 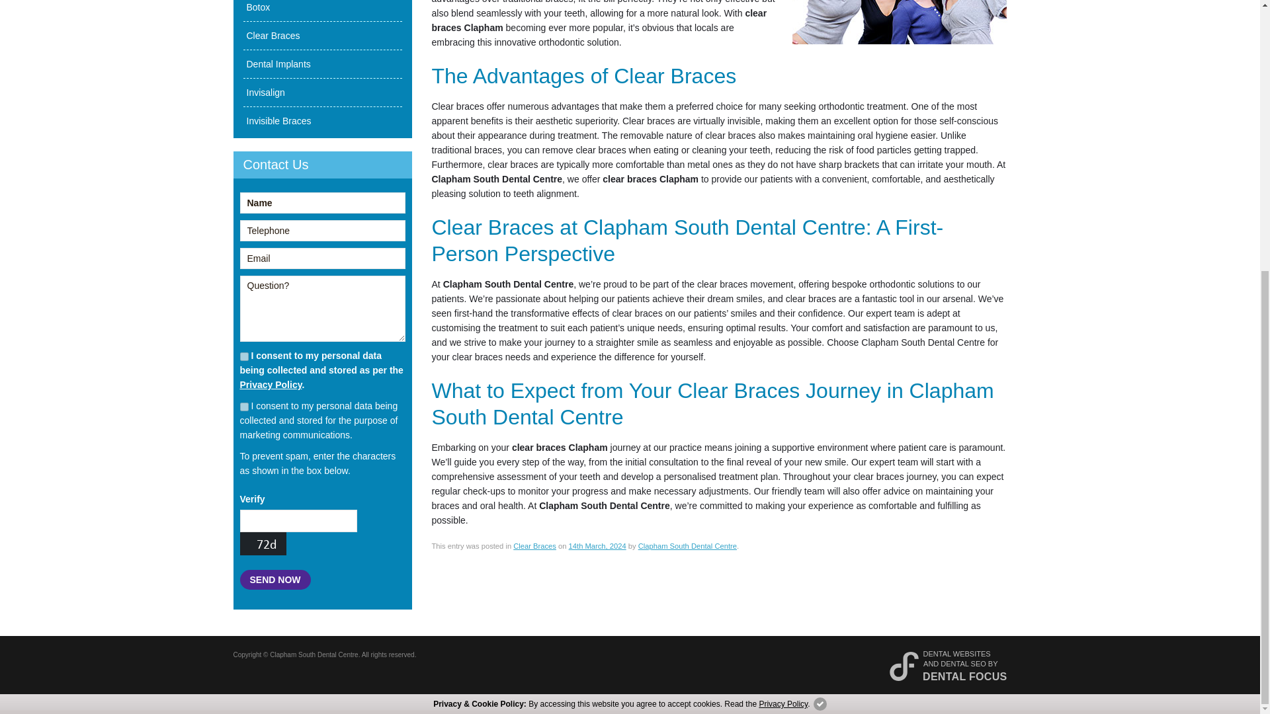 What do you see at coordinates (687, 545) in the screenshot?
I see `View all posts by Clapham South Dental Centre` at bounding box center [687, 545].